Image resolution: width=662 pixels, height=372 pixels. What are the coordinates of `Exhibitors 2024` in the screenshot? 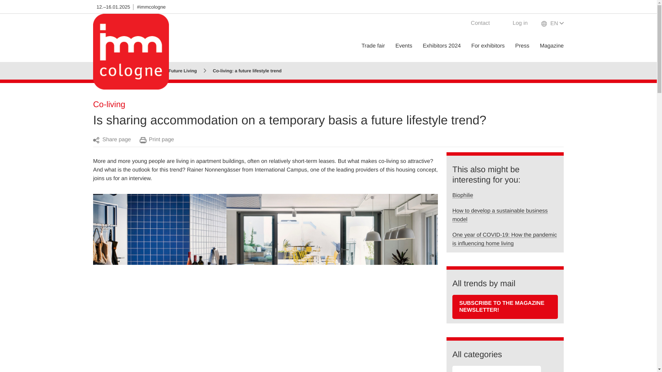 It's located at (442, 46).